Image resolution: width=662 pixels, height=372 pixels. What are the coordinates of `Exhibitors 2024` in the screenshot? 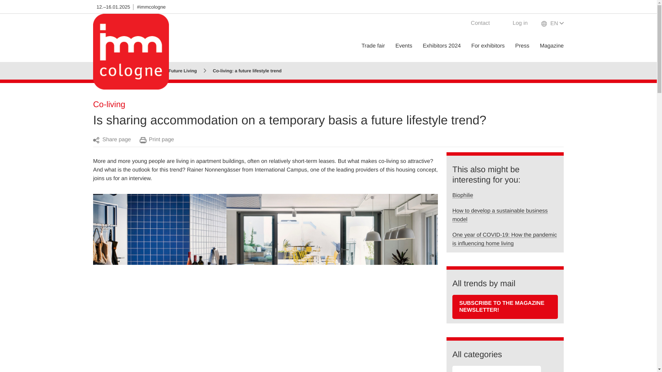 It's located at (442, 46).